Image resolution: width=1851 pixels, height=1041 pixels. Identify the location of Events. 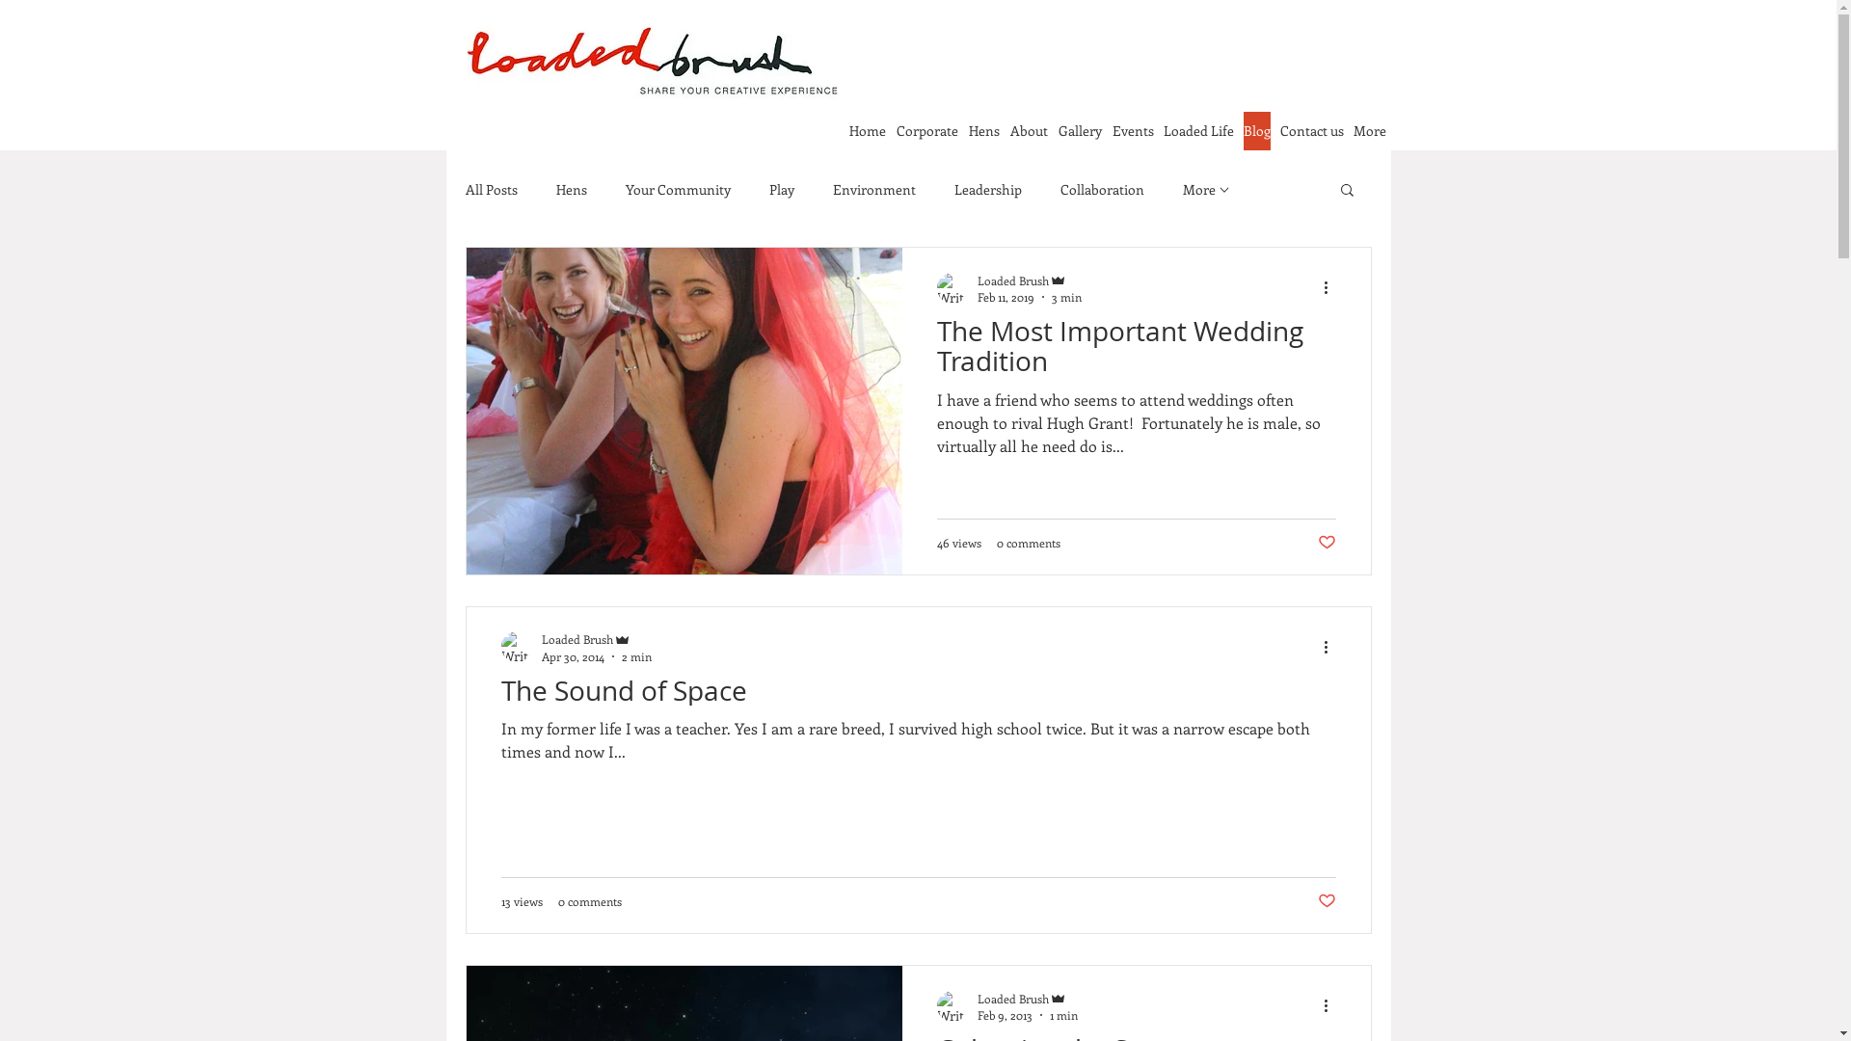
(1134, 131).